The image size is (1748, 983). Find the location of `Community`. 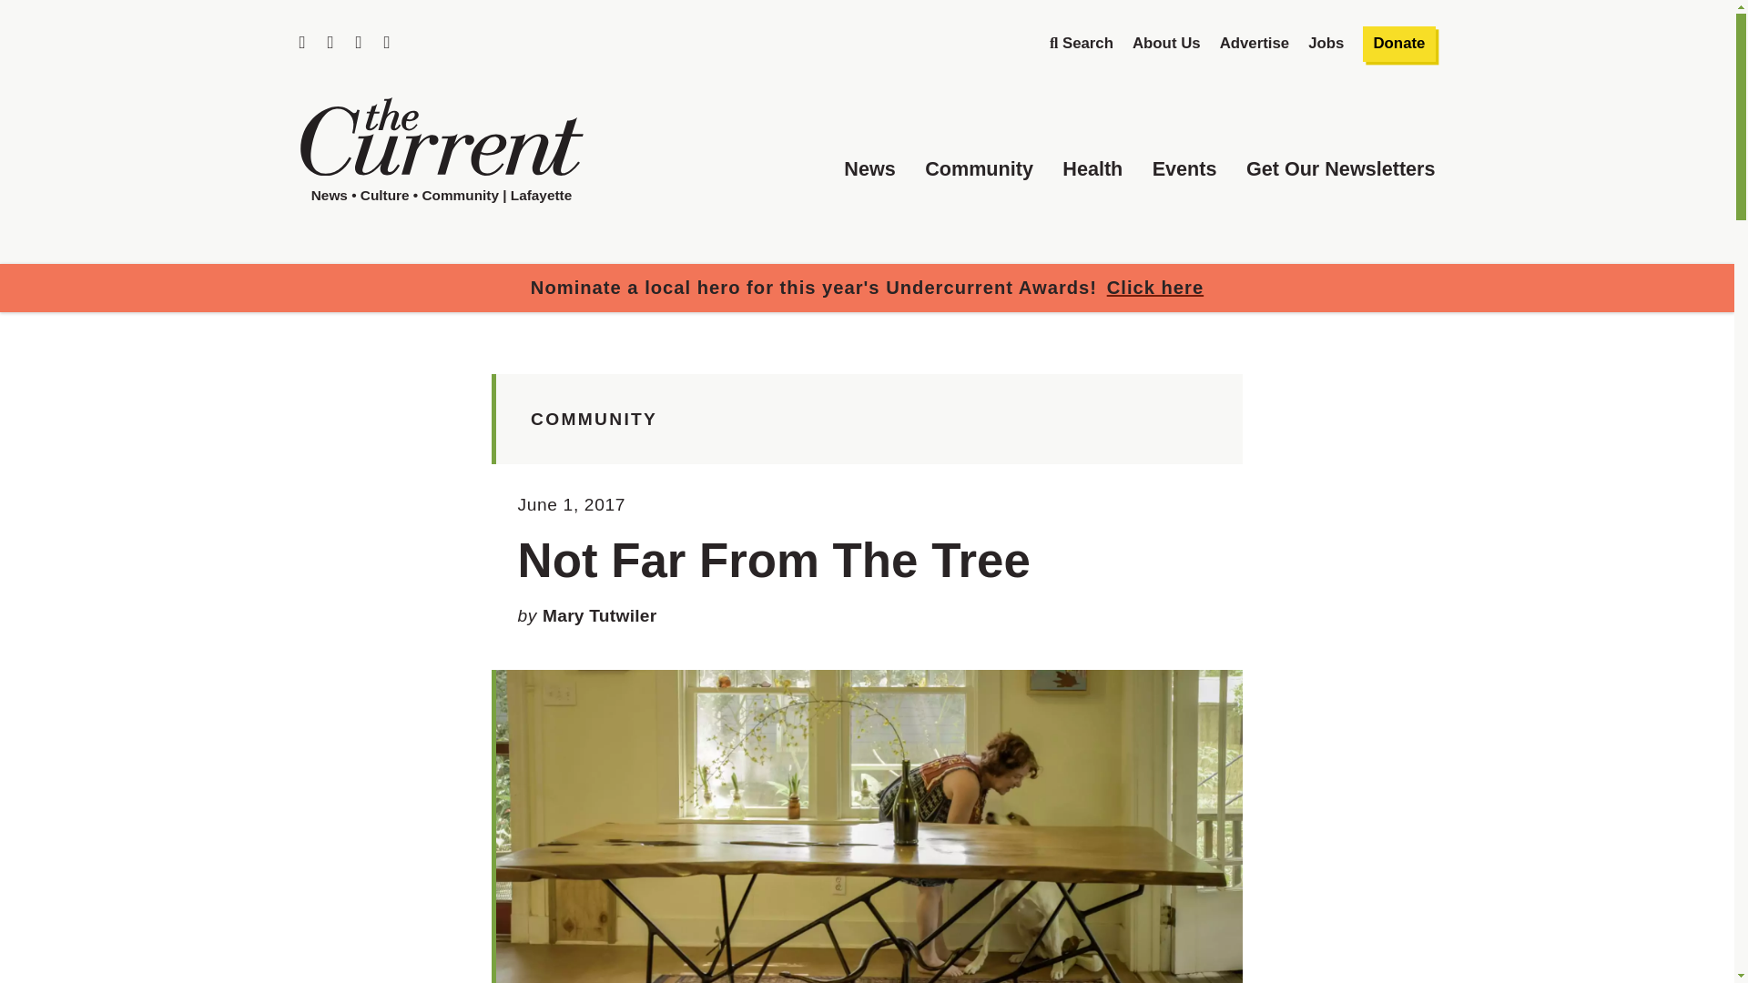

Community is located at coordinates (978, 167).